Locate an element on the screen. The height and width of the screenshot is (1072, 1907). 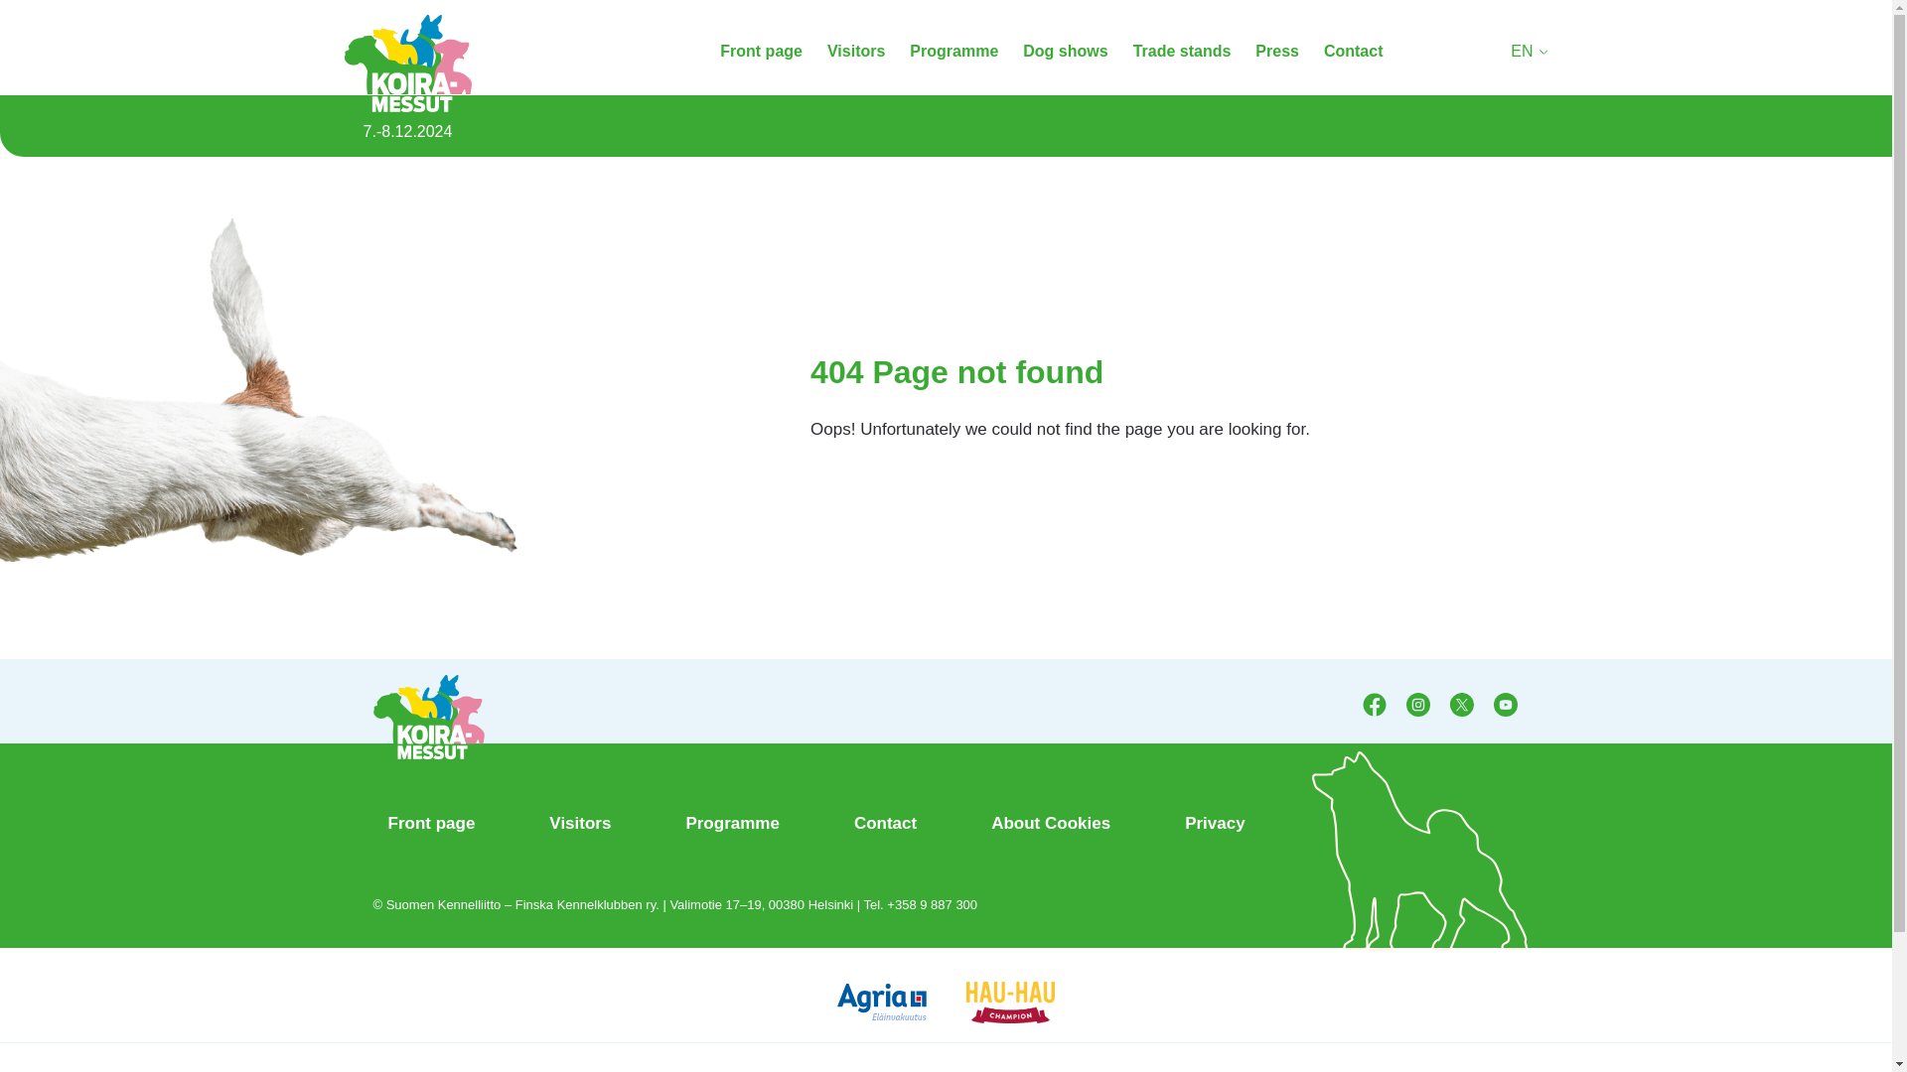
Front page is located at coordinates (761, 52).